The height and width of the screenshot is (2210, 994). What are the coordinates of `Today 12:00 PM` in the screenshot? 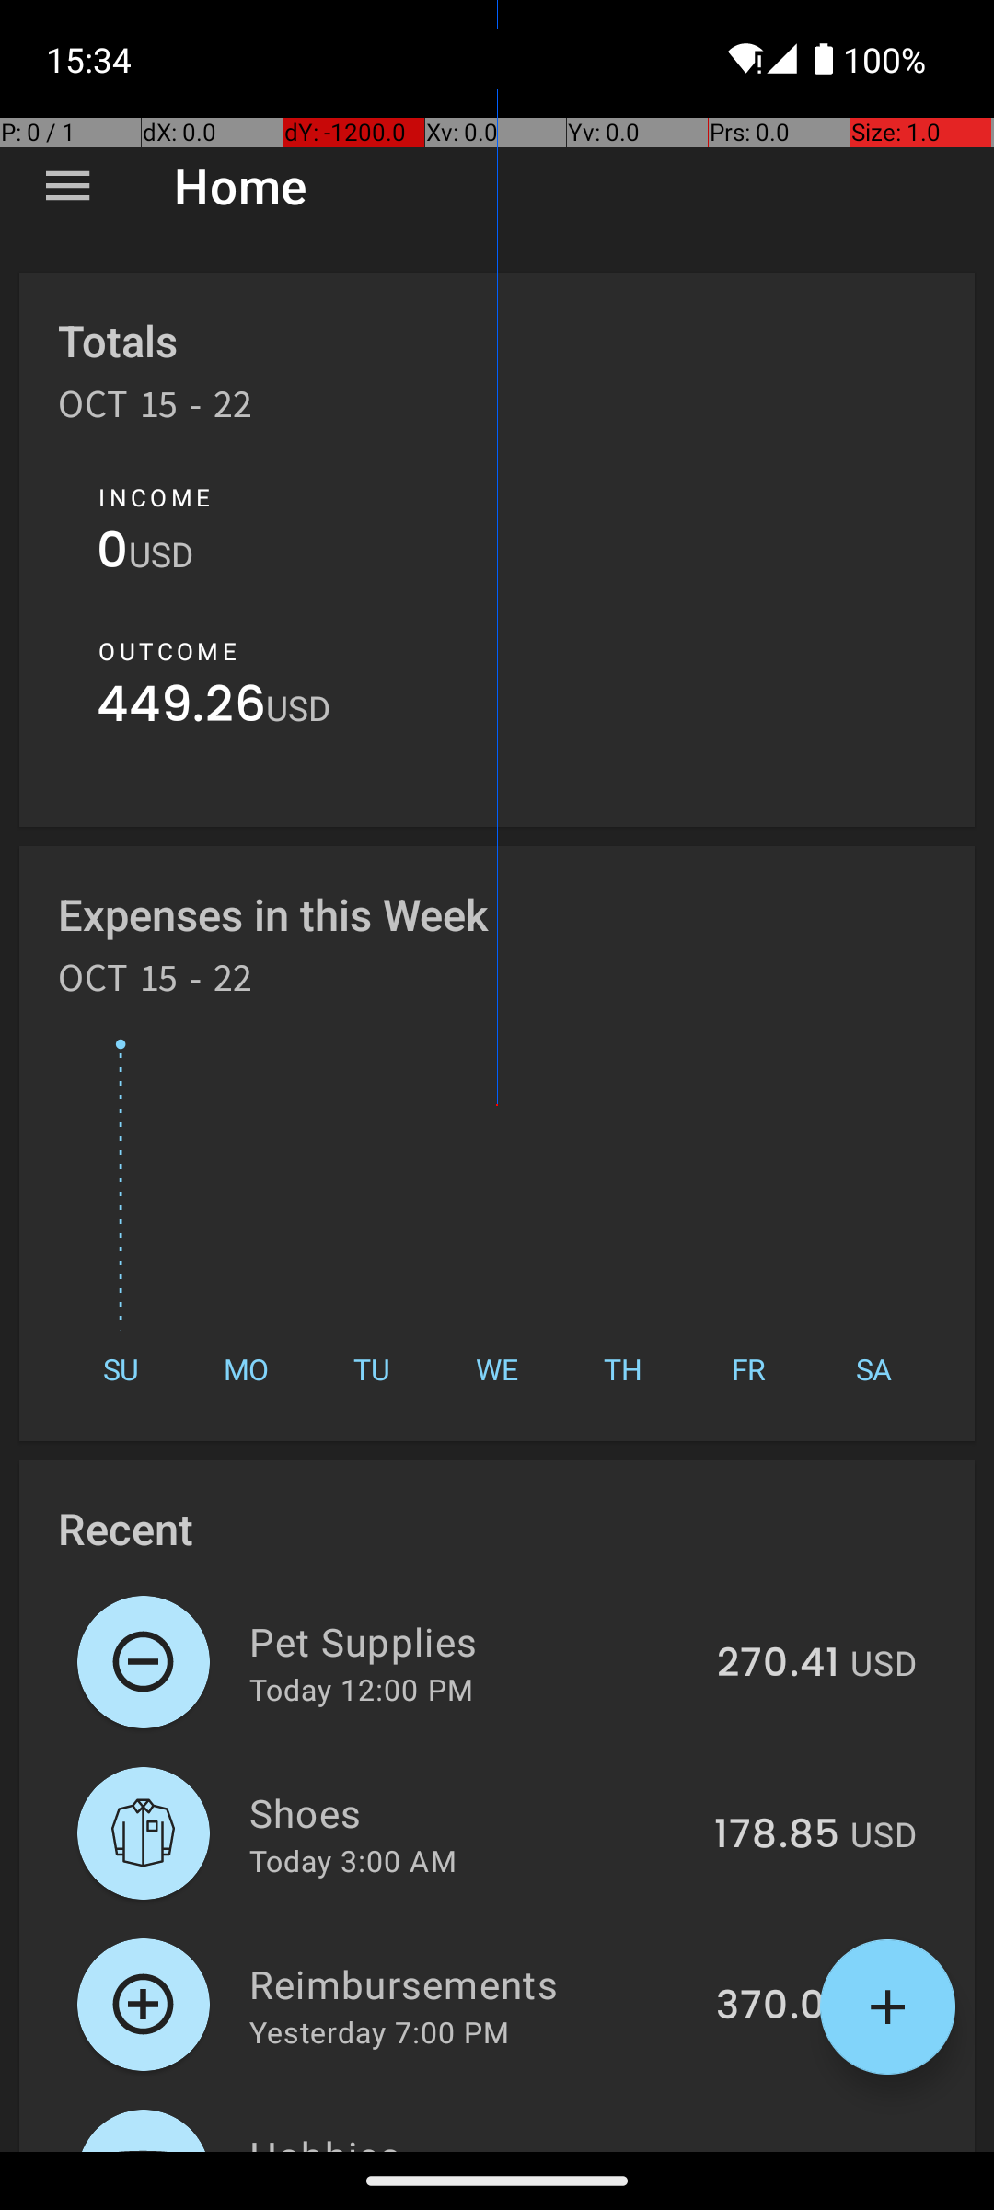 It's located at (361, 1689).